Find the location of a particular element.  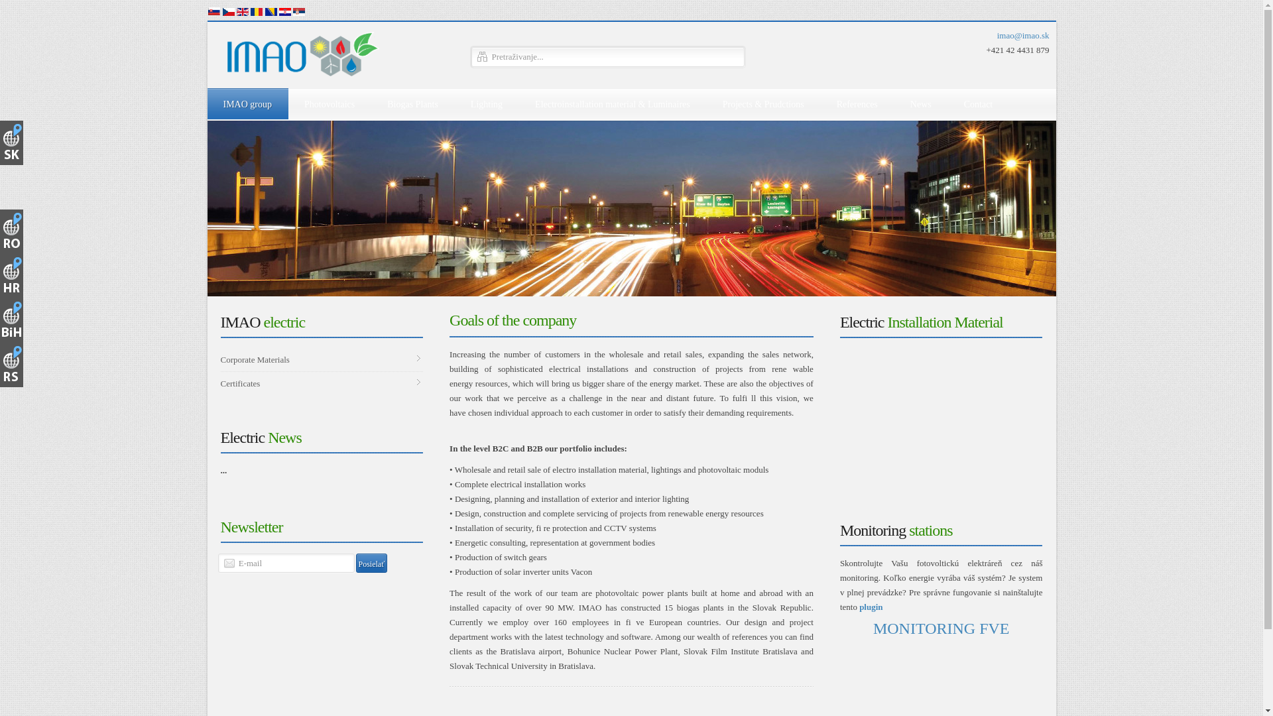

Simple youtube module by JoomShaper.com is located at coordinates (941, 415).